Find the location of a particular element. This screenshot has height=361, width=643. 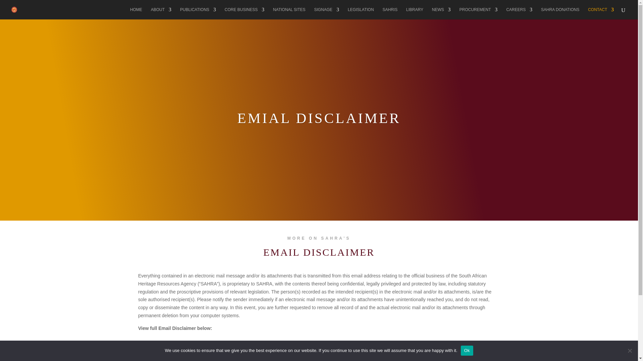

SIGNAGE is located at coordinates (327, 13).